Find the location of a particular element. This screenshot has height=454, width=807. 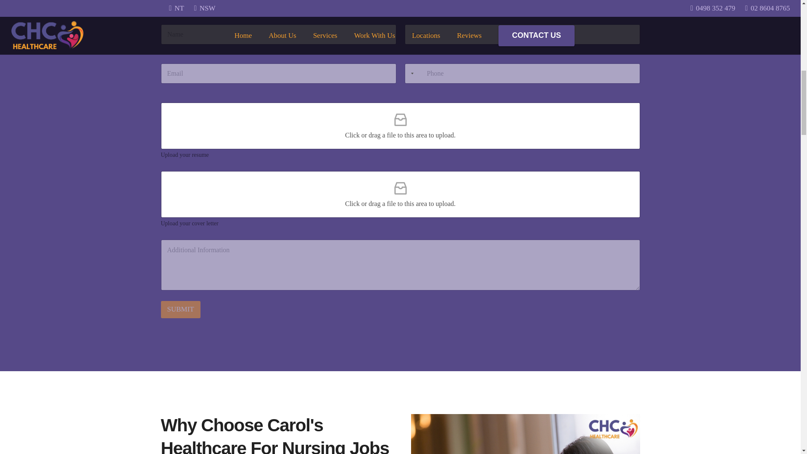

SUBMIT is located at coordinates (180, 309).